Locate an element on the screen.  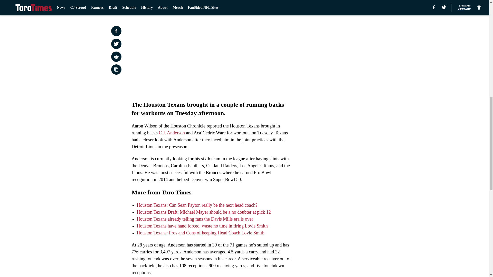
C.J. Anderson is located at coordinates (172, 133).